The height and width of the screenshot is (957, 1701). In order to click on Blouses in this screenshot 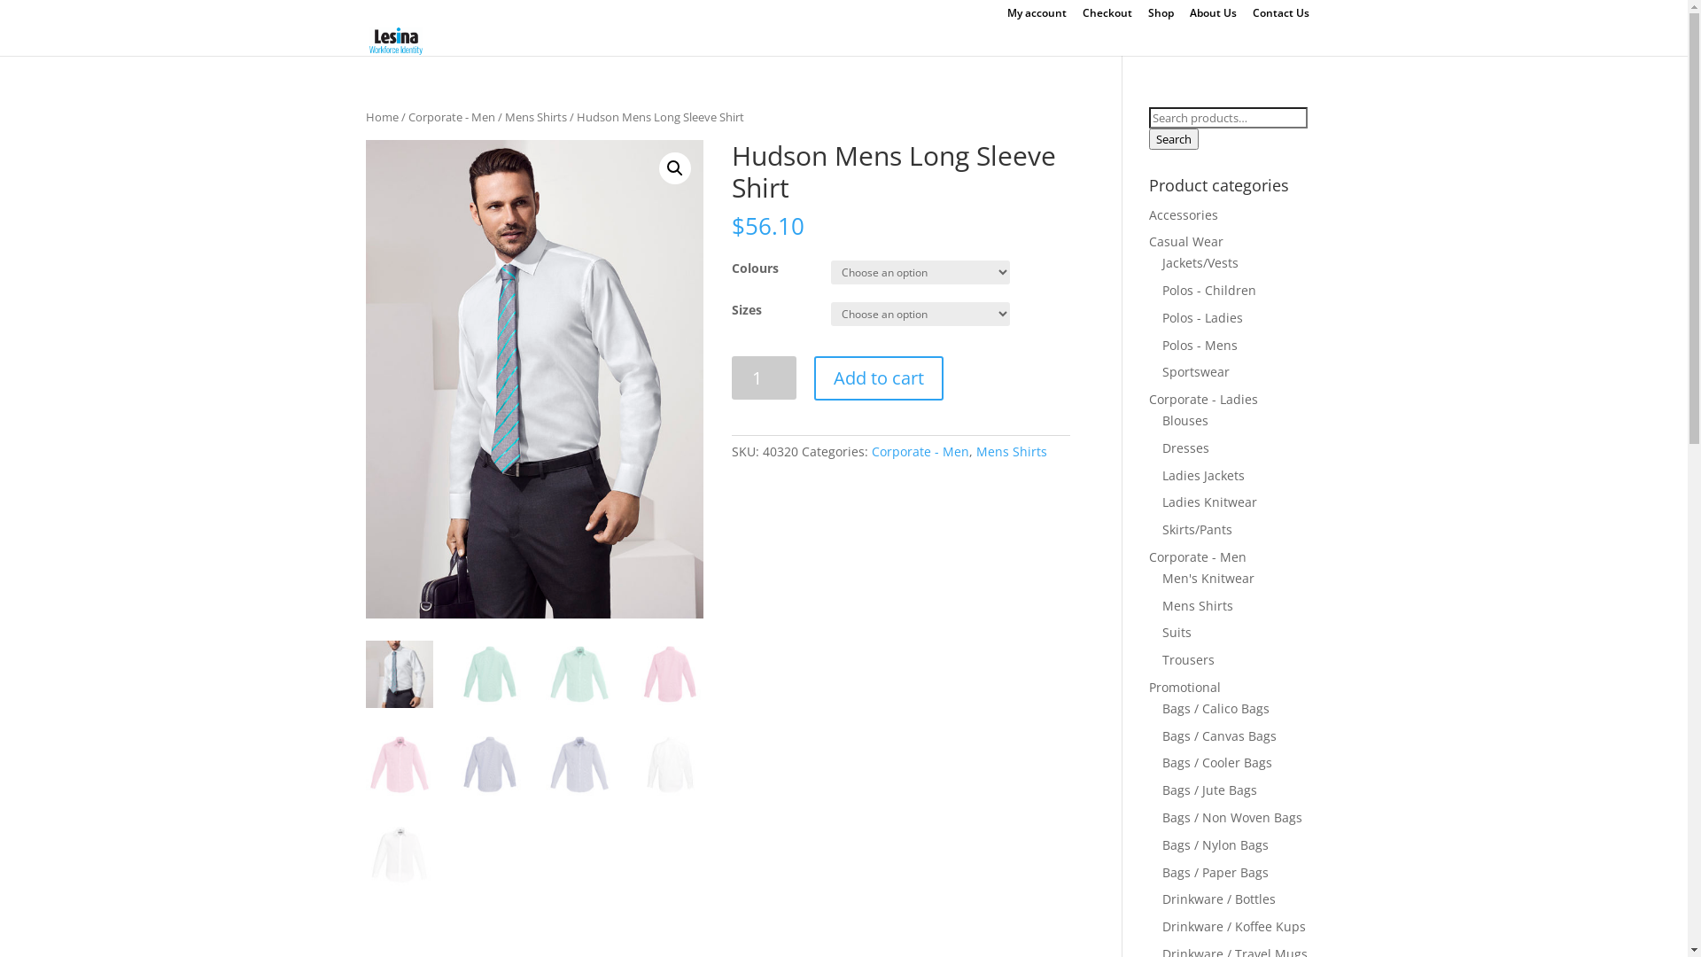, I will do `click(1185, 420)`.